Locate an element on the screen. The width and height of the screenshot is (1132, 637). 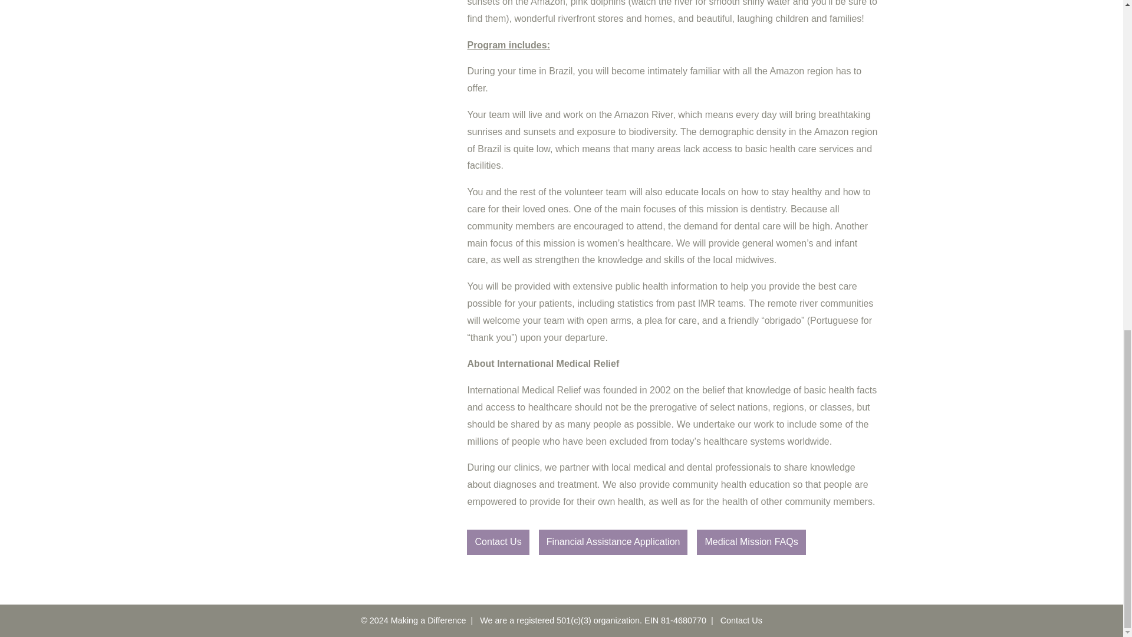
Medical Mission FAQs is located at coordinates (751, 541).